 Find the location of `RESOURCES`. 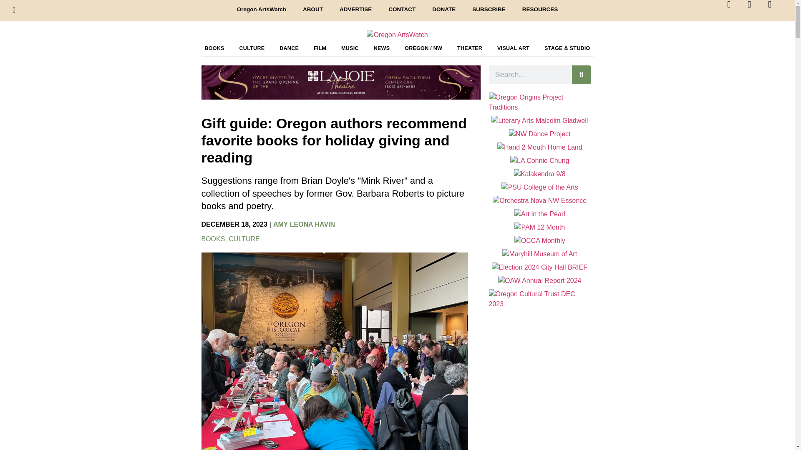

RESOURCES is located at coordinates (540, 10).